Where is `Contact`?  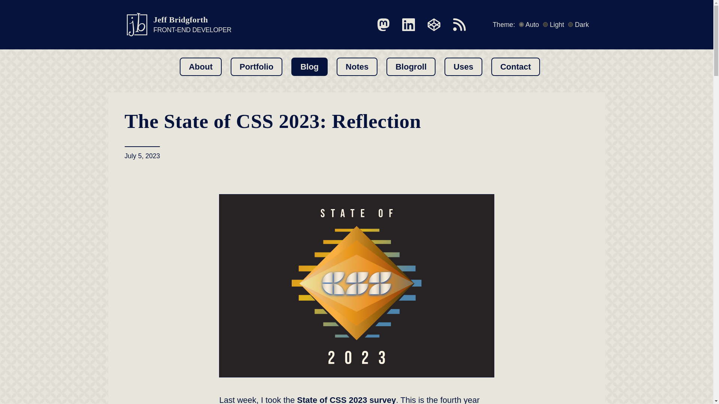 Contact is located at coordinates (383, 25).